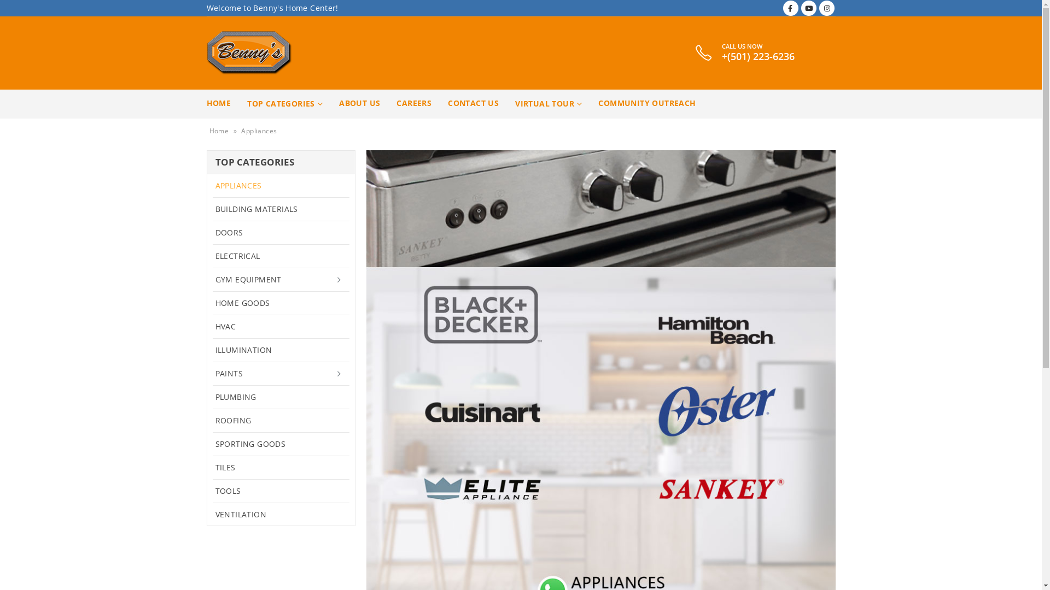 The image size is (1050, 590). I want to click on VENTILATION, so click(281, 514).